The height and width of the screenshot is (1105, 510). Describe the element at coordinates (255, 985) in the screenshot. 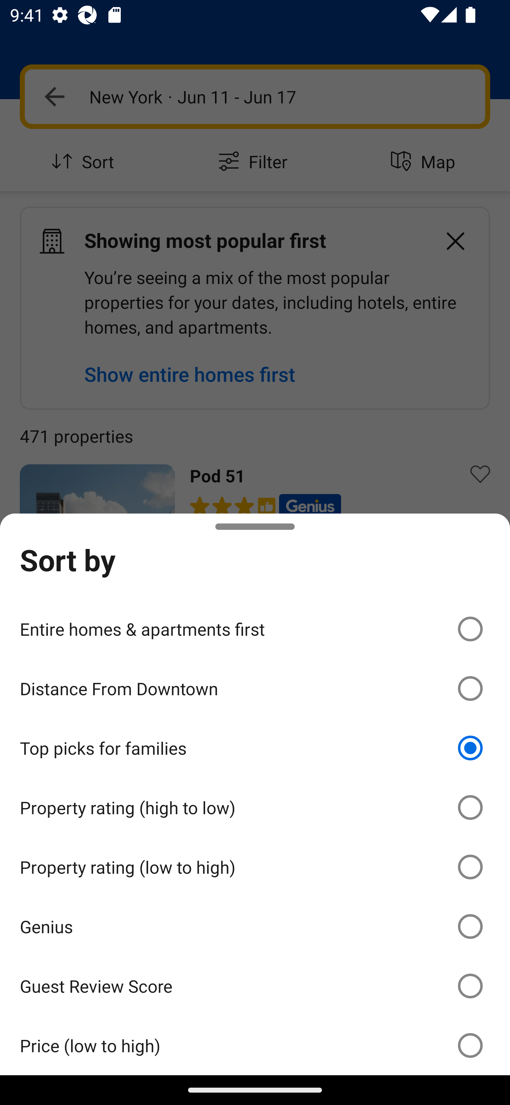

I see `Guest Review Score` at that location.